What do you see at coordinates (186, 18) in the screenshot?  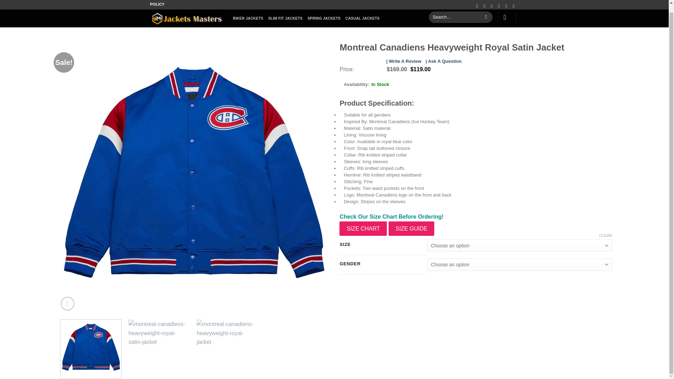 I see `Jackets Masters` at bounding box center [186, 18].